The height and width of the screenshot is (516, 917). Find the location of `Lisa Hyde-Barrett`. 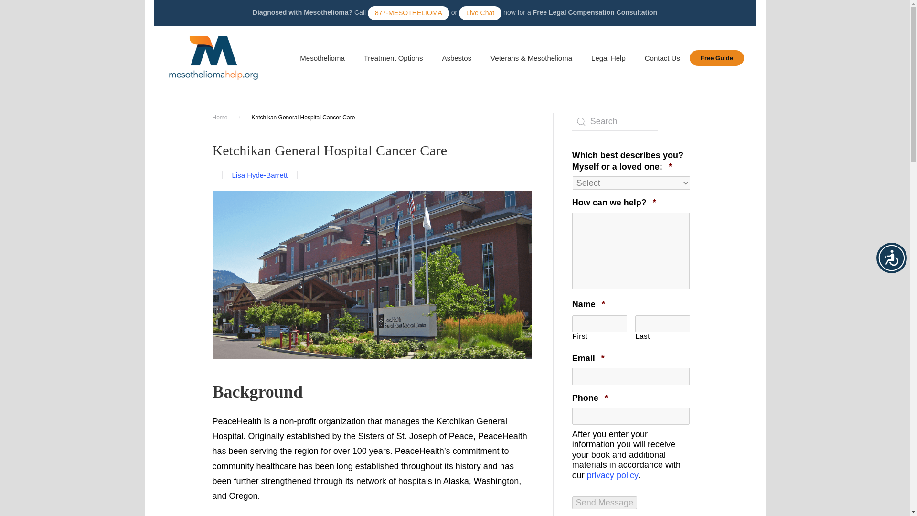

Lisa Hyde-Barrett is located at coordinates (260, 175).